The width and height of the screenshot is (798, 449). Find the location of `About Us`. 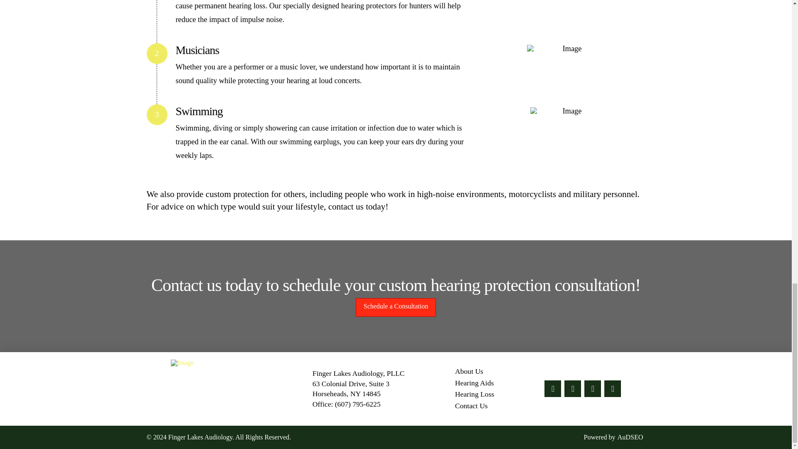

About Us is located at coordinates (469, 372).